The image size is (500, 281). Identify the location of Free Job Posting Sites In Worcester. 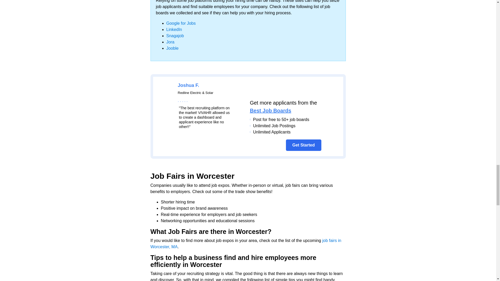
(166, 113).